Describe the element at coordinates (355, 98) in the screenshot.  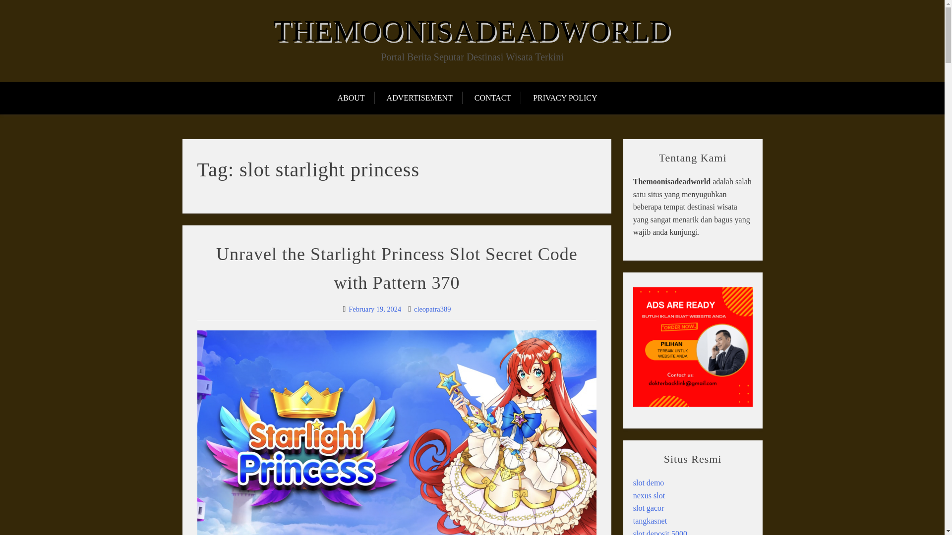
I see `ABOUT` at that location.